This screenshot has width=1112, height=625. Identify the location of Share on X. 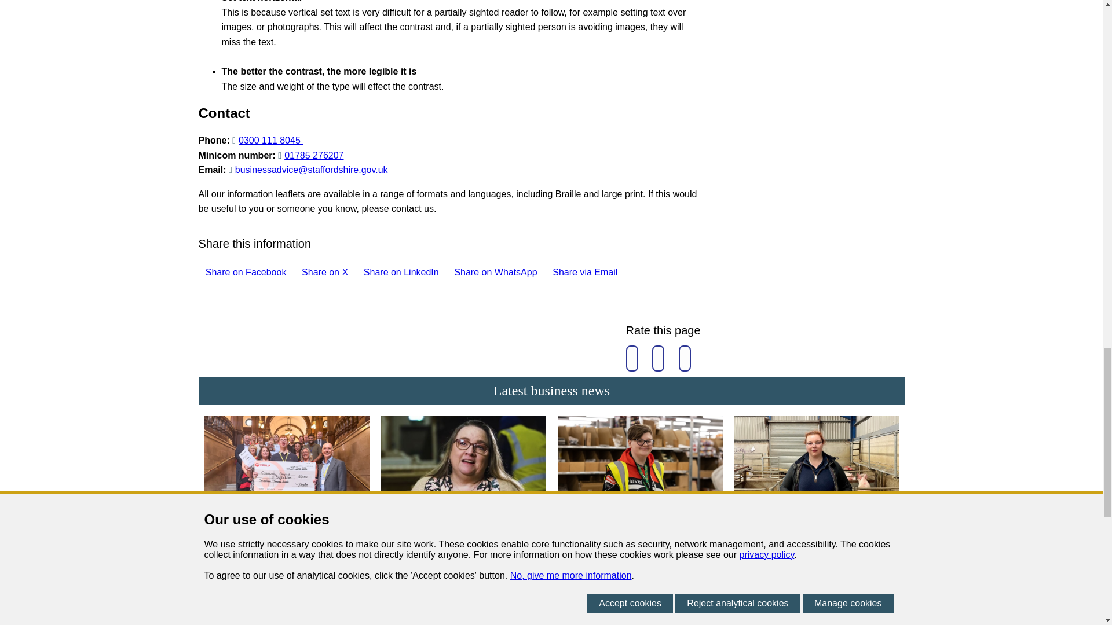
(298, 272).